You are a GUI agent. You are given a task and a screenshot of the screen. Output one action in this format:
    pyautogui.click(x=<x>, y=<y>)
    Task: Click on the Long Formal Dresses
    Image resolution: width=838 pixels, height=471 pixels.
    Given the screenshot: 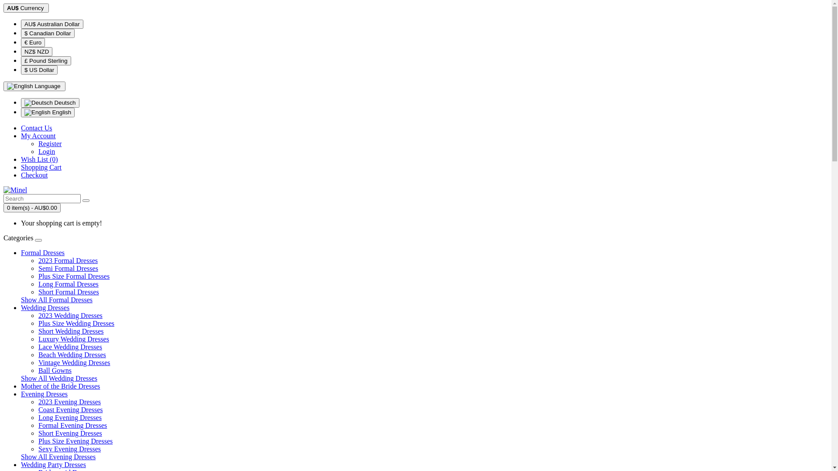 What is the action you would take?
    pyautogui.click(x=69, y=284)
    